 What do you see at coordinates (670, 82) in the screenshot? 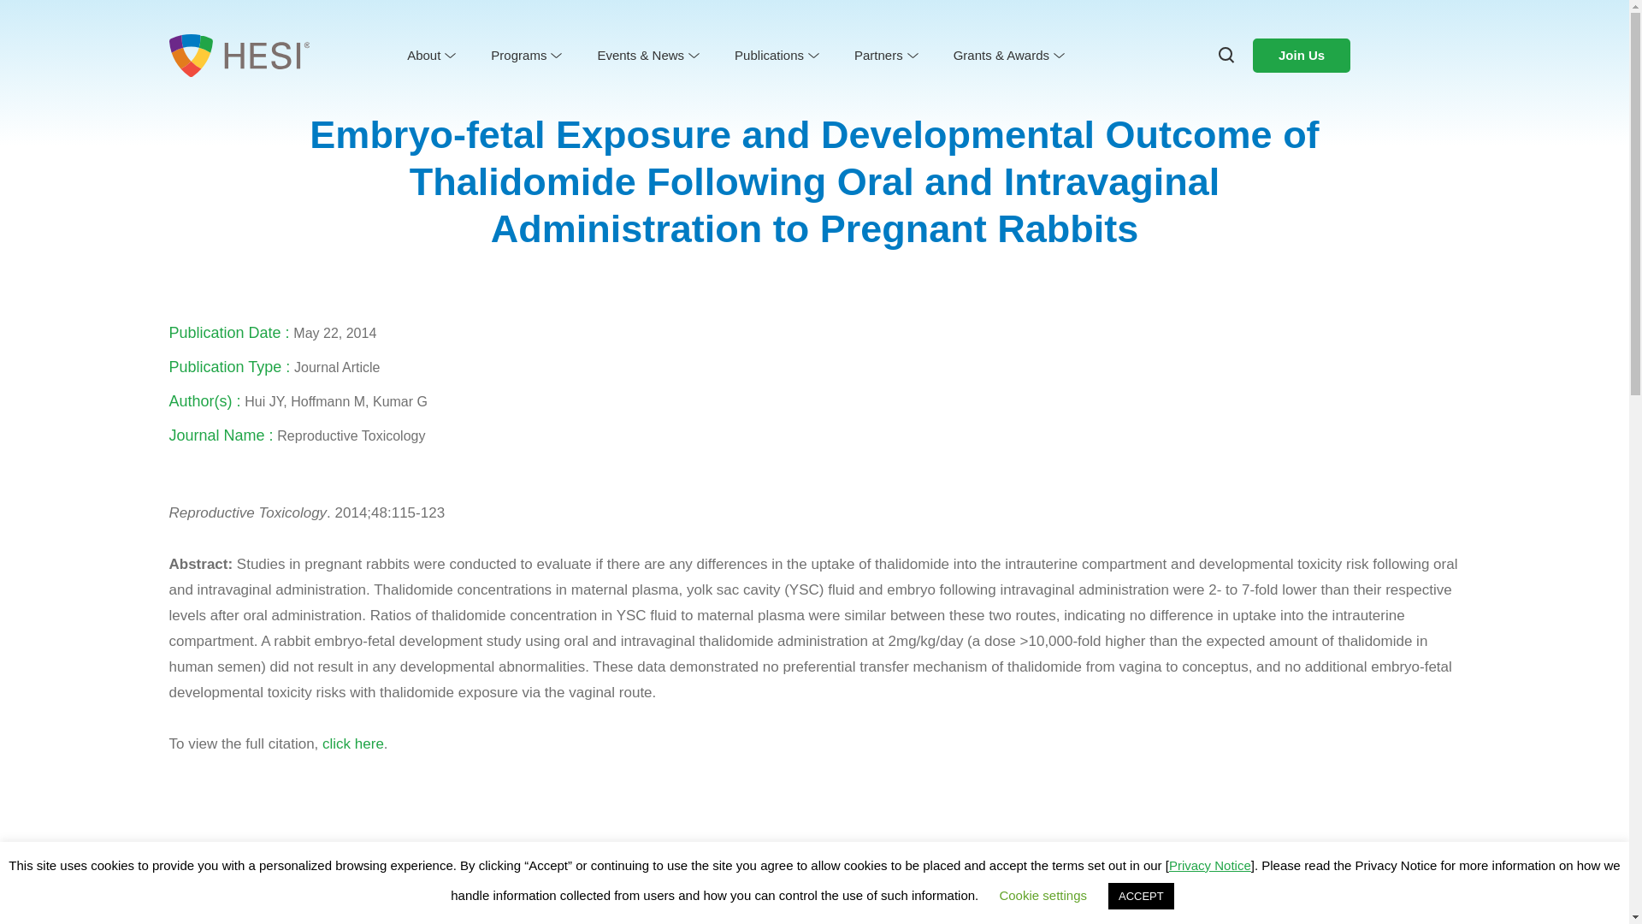
I see `HESI Conference Series` at bounding box center [670, 82].